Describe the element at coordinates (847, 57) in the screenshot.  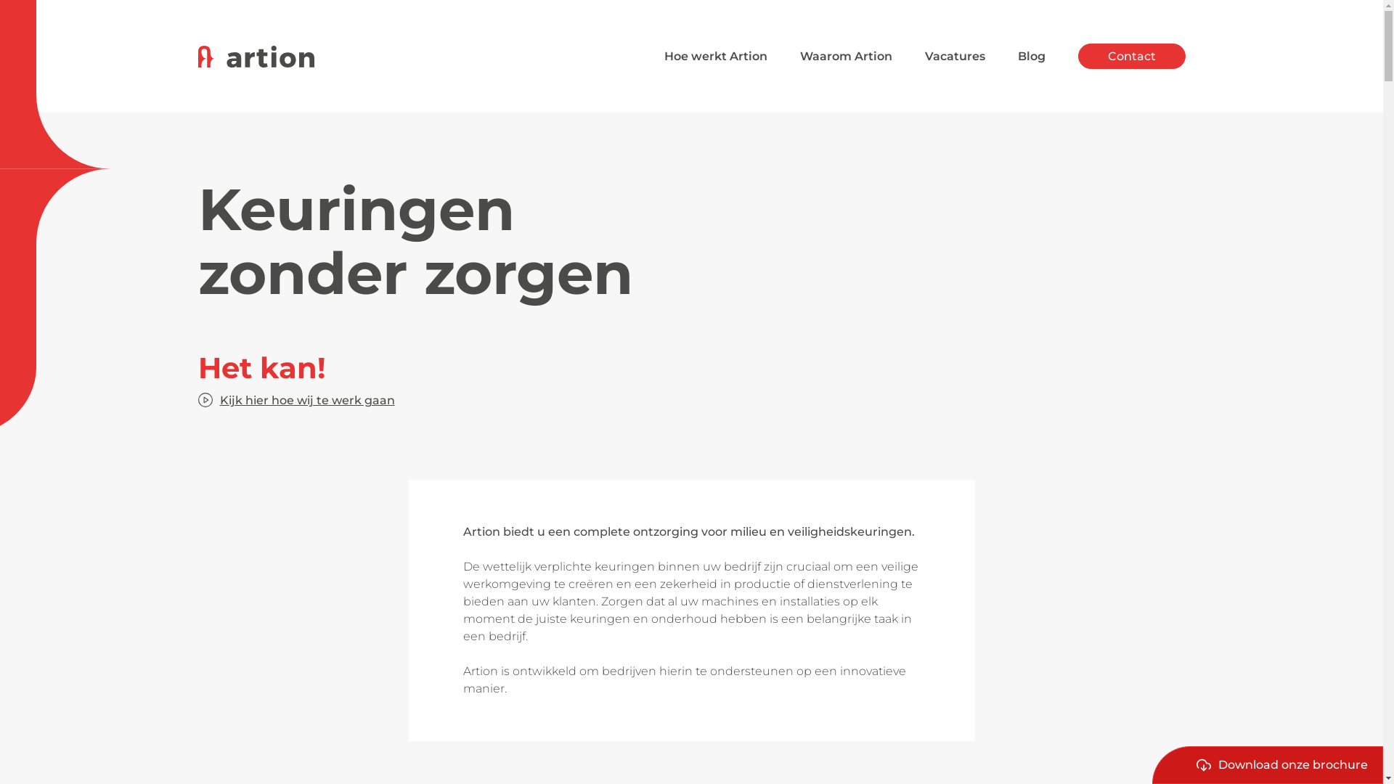
I see `Waarom Artion` at that location.